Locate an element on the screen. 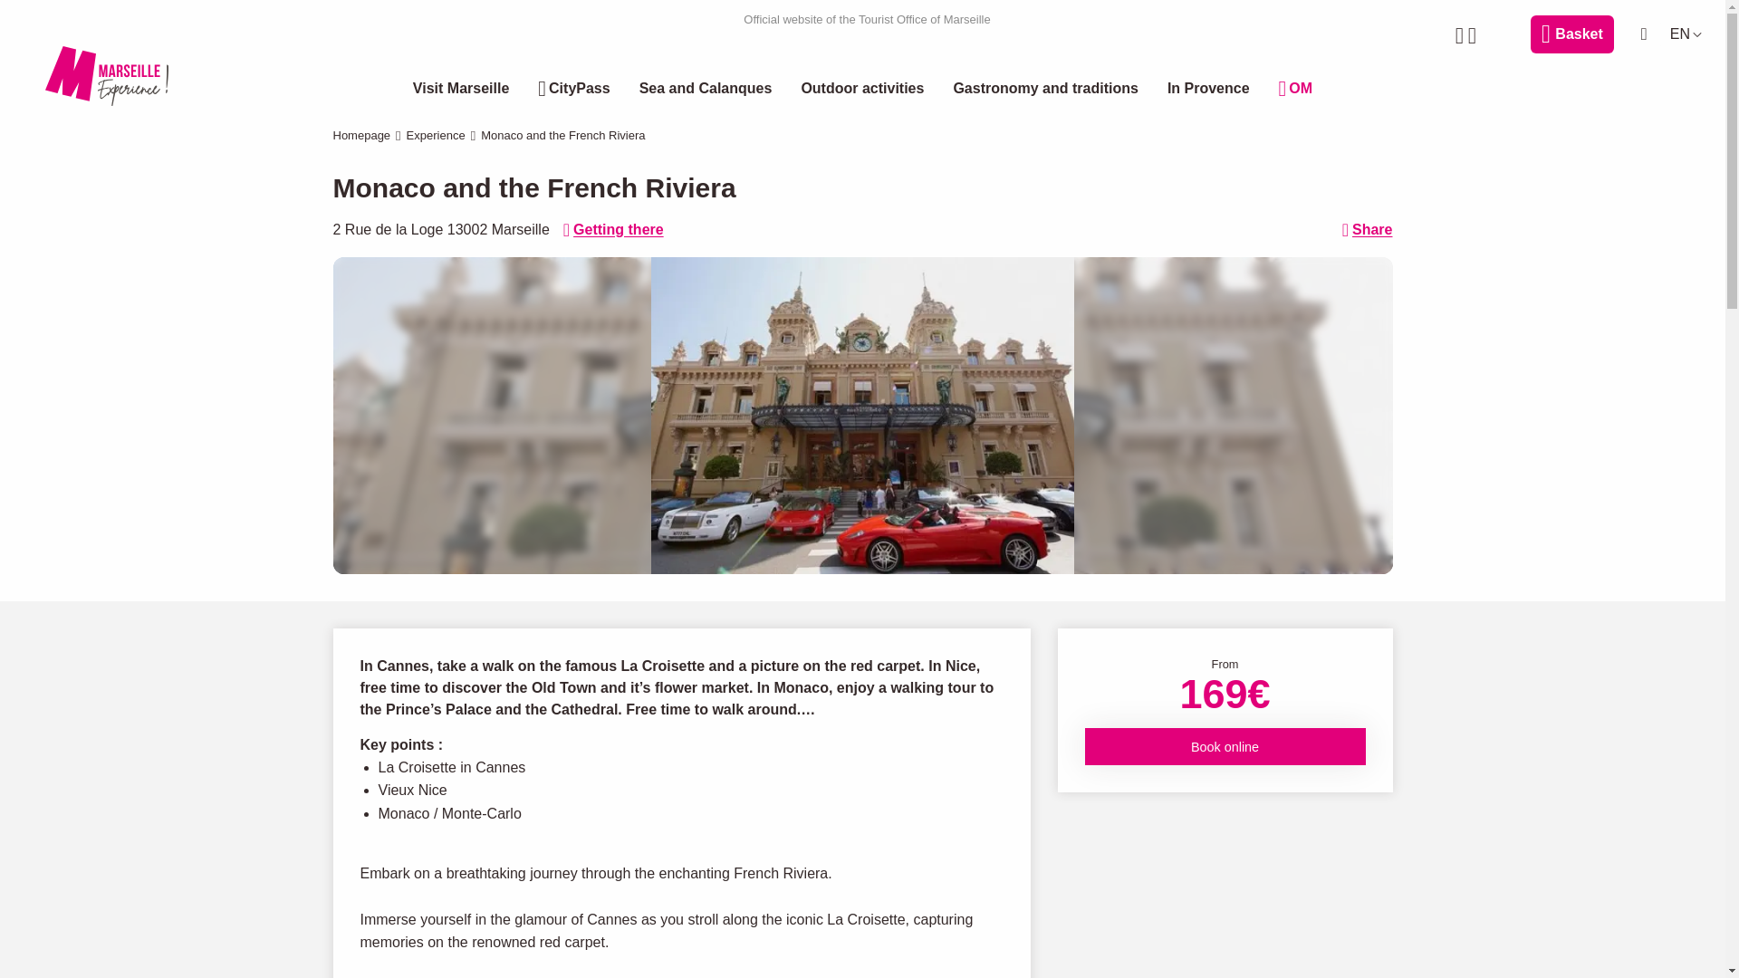 The image size is (1739, 978). Panier is located at coordinates (1571, 34).